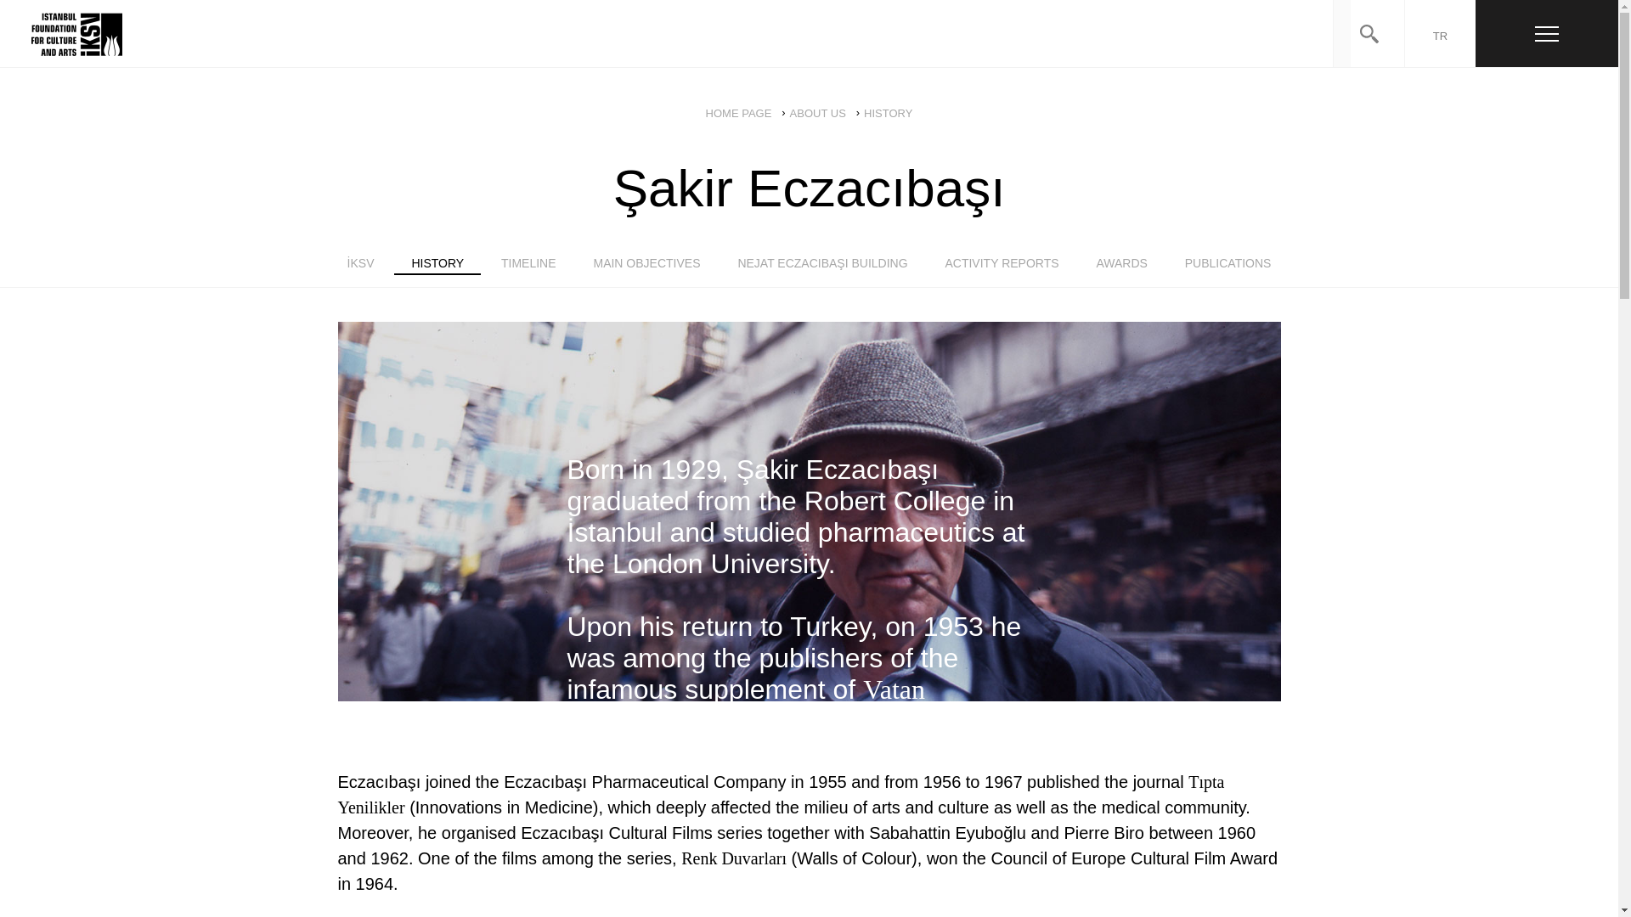  I want to click on Awards, so click(1121, 272).